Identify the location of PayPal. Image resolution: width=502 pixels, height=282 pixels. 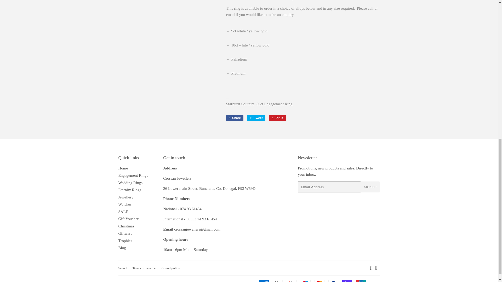
(333, 281).